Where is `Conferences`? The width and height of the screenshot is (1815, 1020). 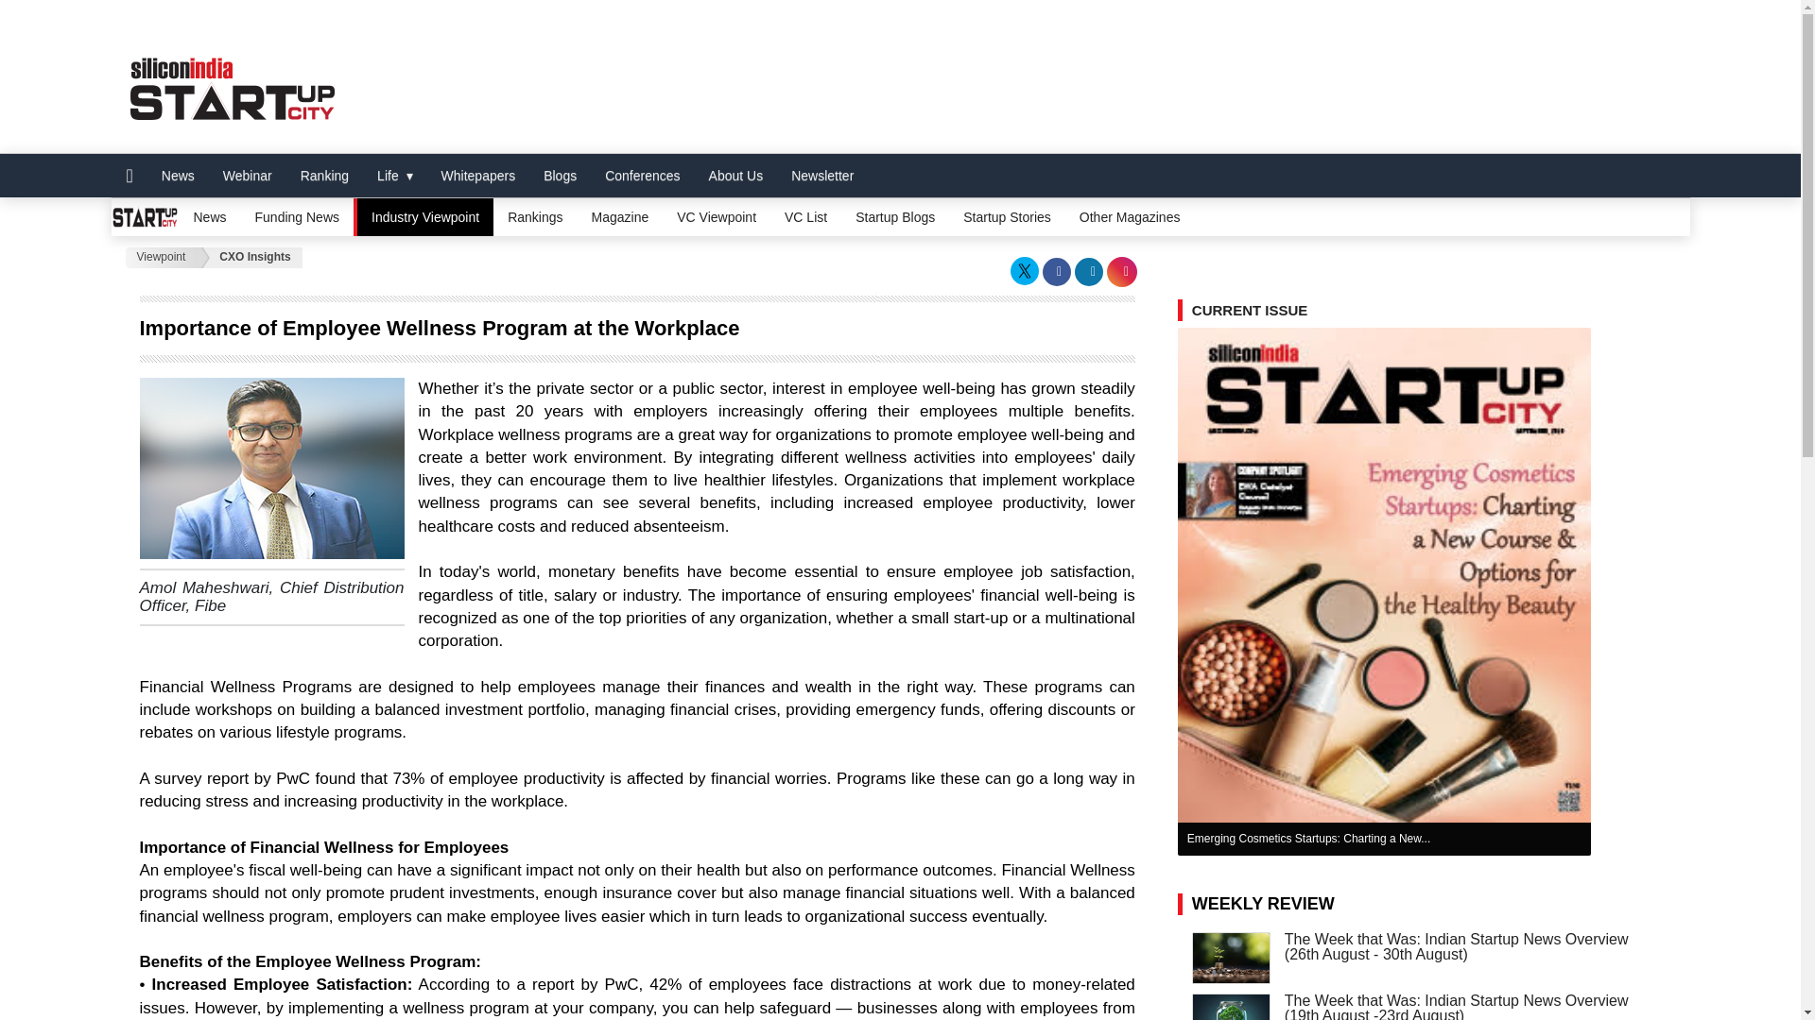
Conferences is located at coordinates (642, 176).